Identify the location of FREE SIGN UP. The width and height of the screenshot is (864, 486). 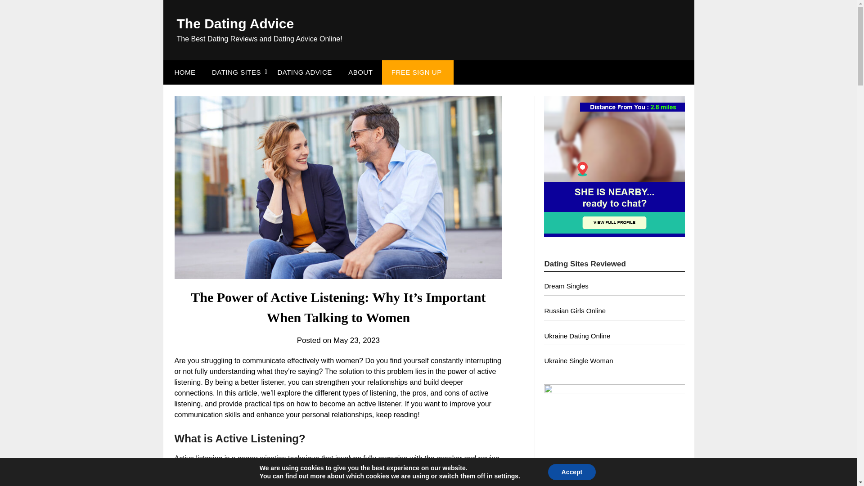
(417, 72).